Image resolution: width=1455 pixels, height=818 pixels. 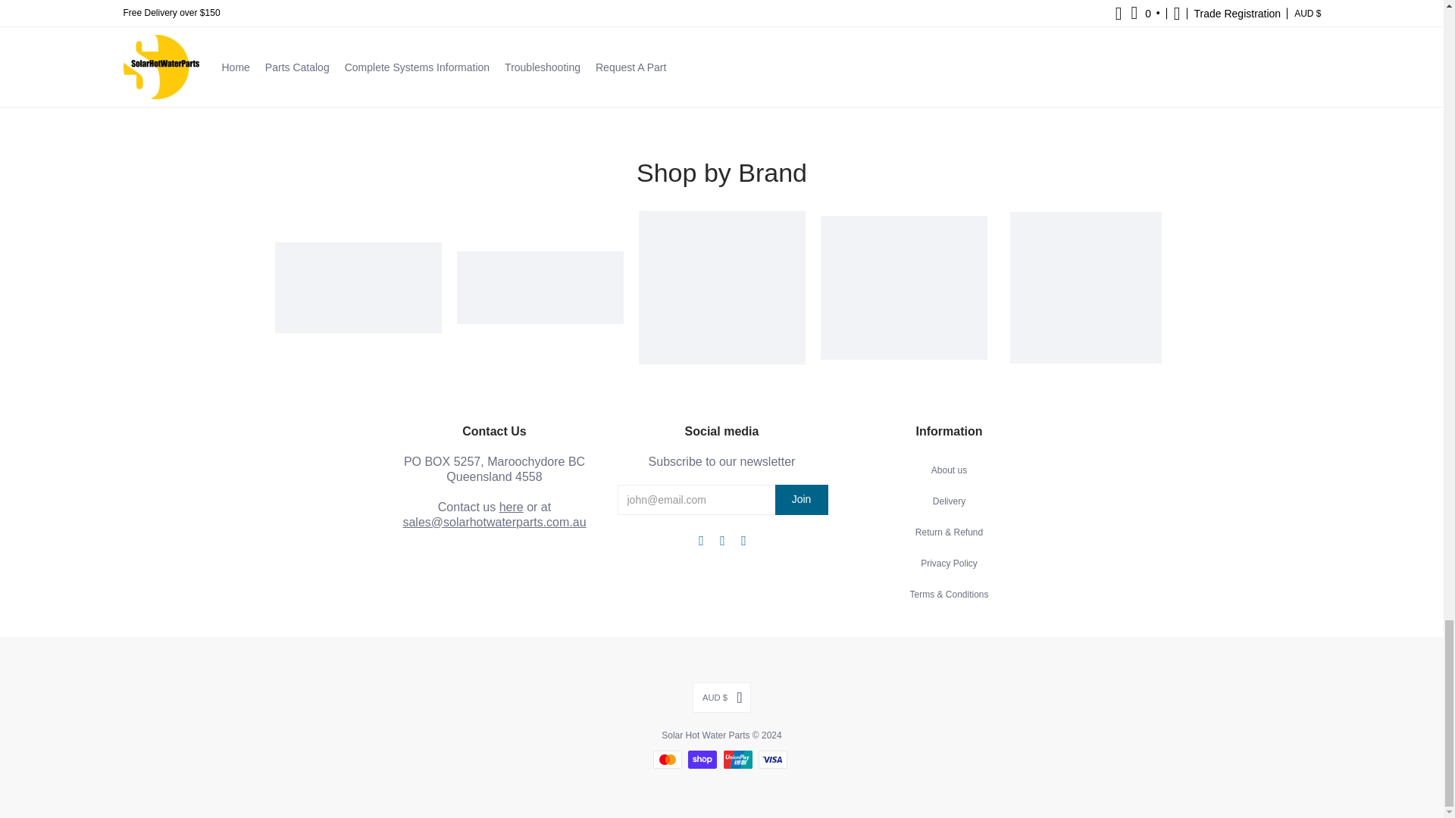 What do you see at coordinates (835, 12) in the screenshot?
I see `Add to Cart` at bounding box center [835, 12].